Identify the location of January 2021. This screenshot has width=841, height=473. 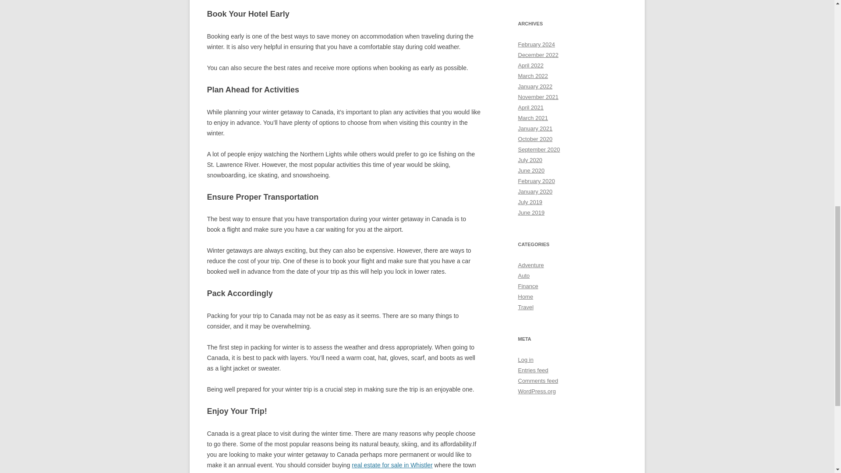
(535, 129).